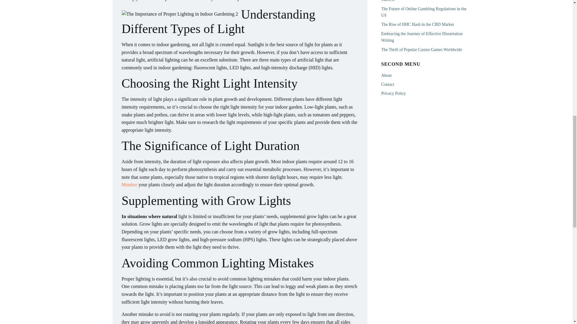 Image resolution: width=577 pixels, height=324 pixels. What do you see at coordinates (129, 184) in the screenshot?
I see `Monitor` at bounding box center [129, 184].